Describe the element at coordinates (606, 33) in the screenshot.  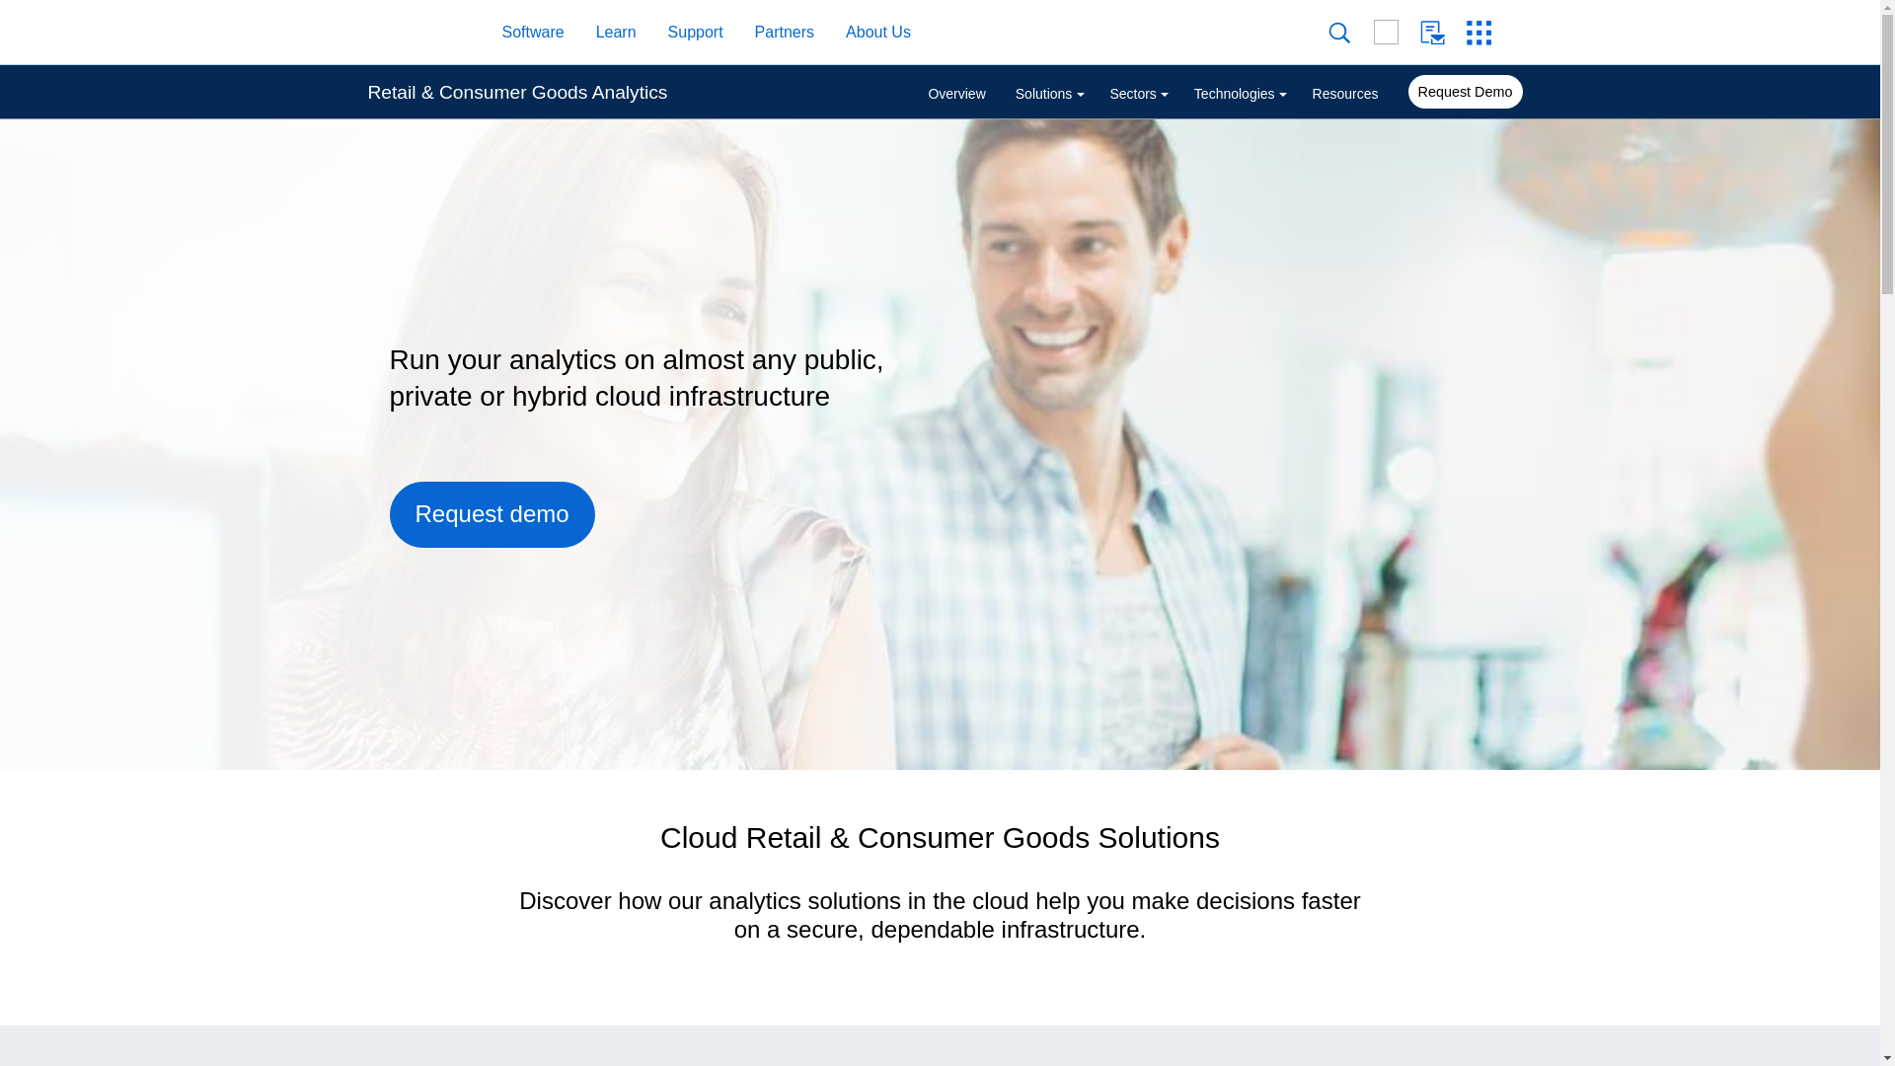
I see `Learn` at that location.